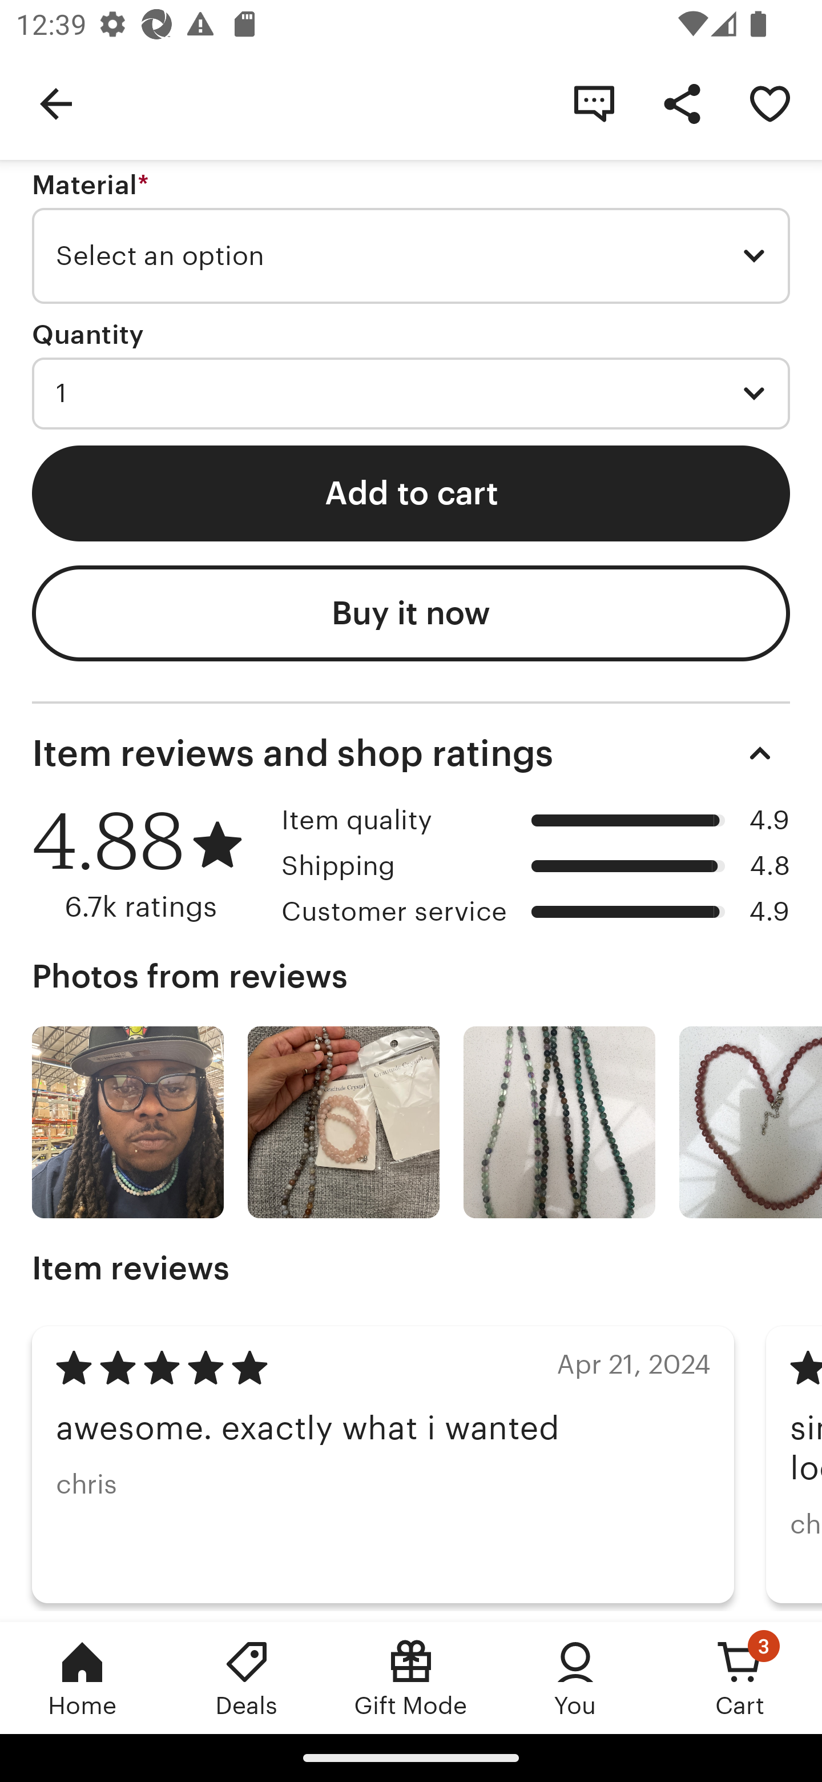 The image size is (822, 1782). I want to click on Select an option, so click(411, 256).